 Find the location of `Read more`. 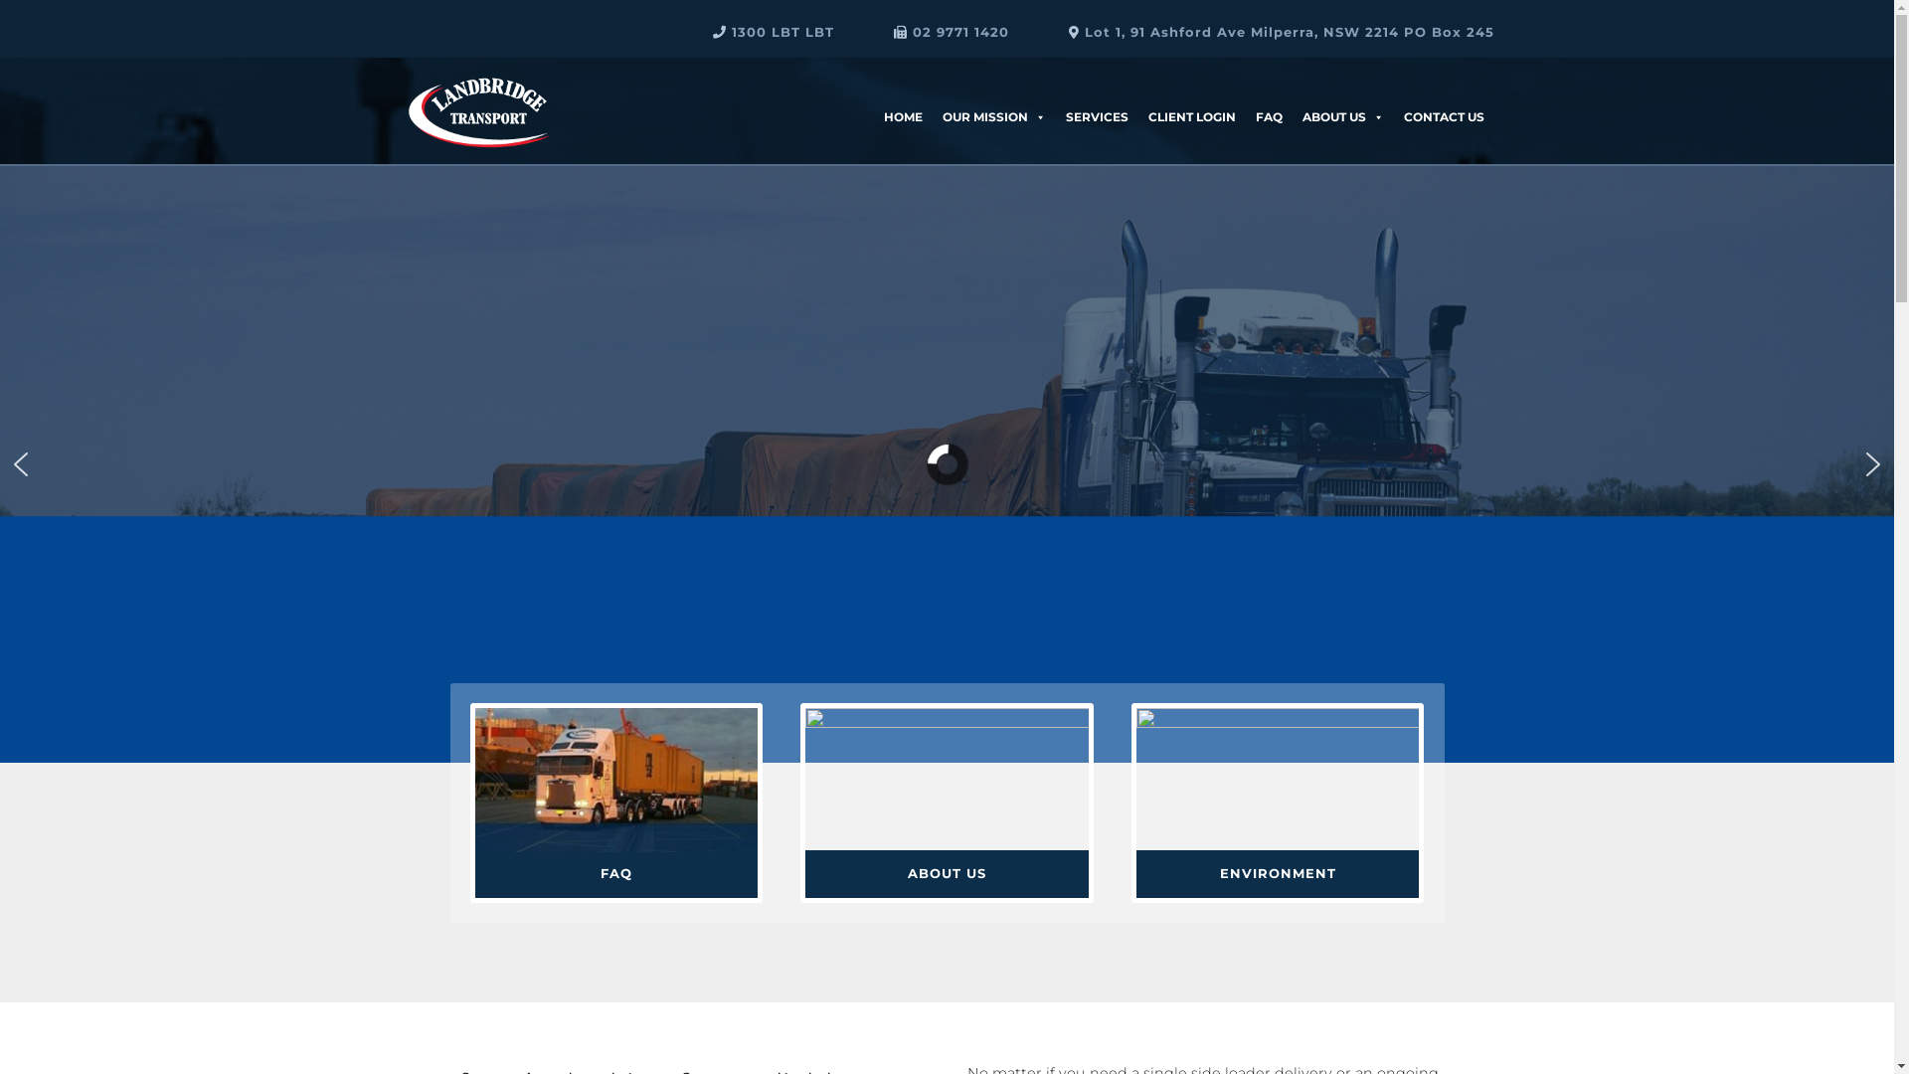

Read more is located at coordinates (947, 406).